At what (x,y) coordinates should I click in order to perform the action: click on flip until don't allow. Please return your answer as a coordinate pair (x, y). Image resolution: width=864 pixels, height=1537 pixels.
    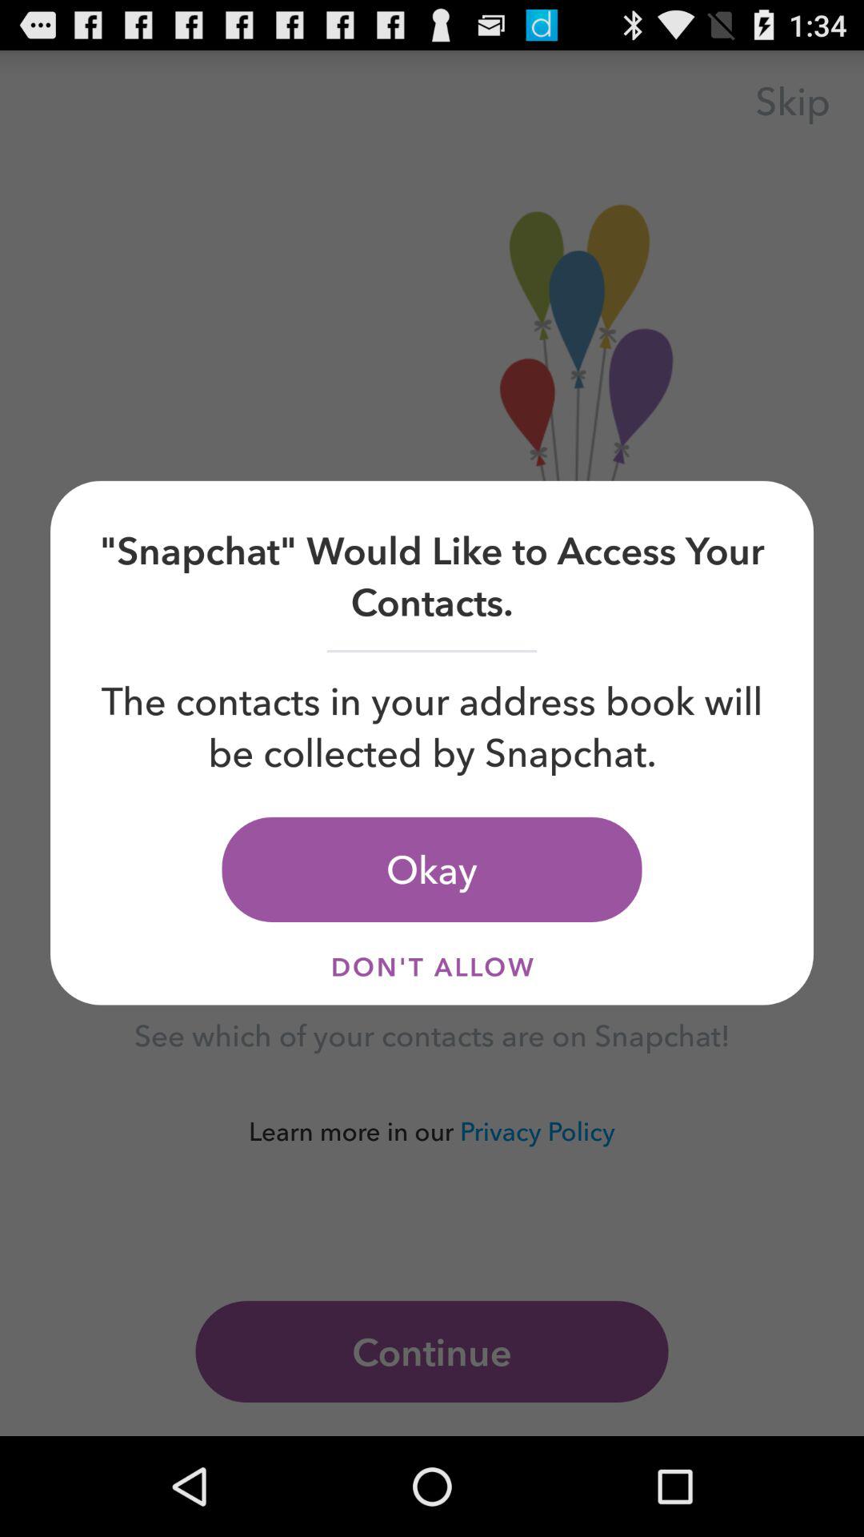
    Looking at the image, I should click on (432, 967).